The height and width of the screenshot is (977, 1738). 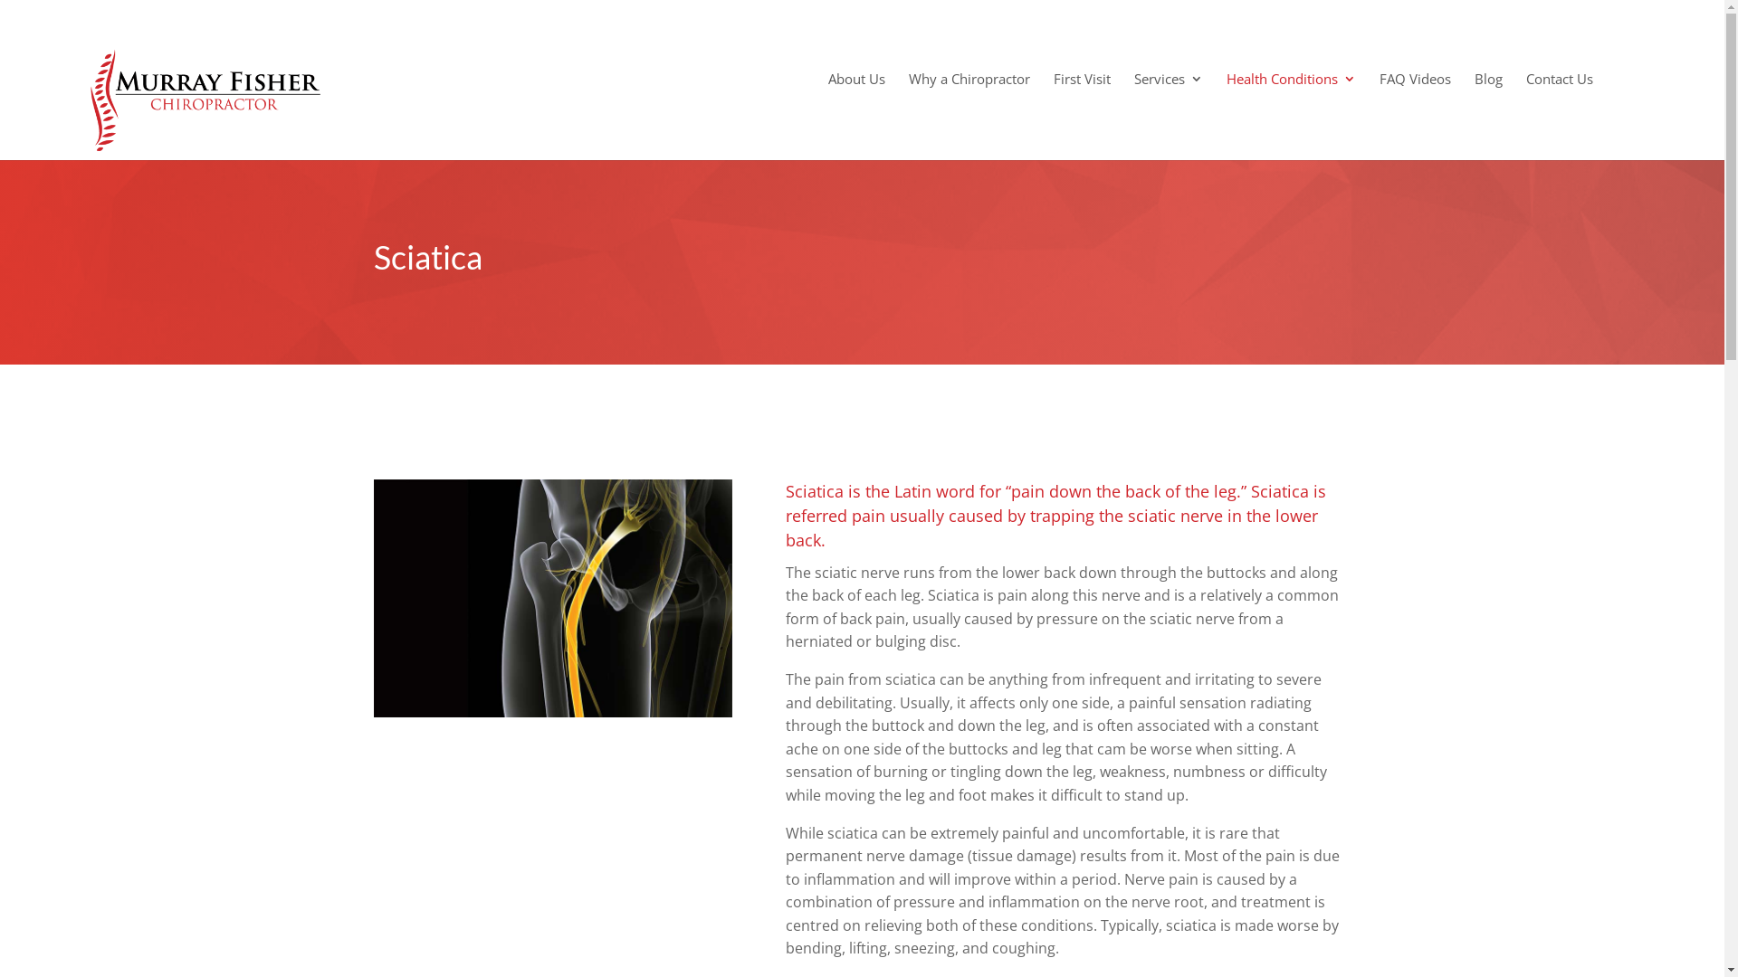 What do you see at coordinates (969, 94) in the screenshot?
I see `Why a Chiropractor` at bounding box center [969, 94].